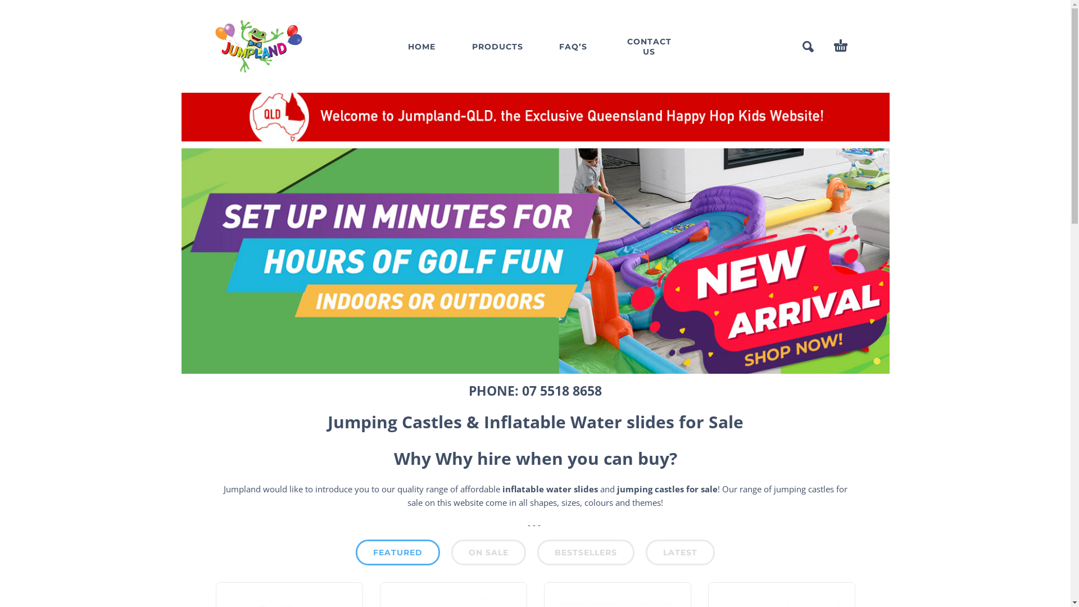  I want to click on BESTSELLERS, so click(586, 552).